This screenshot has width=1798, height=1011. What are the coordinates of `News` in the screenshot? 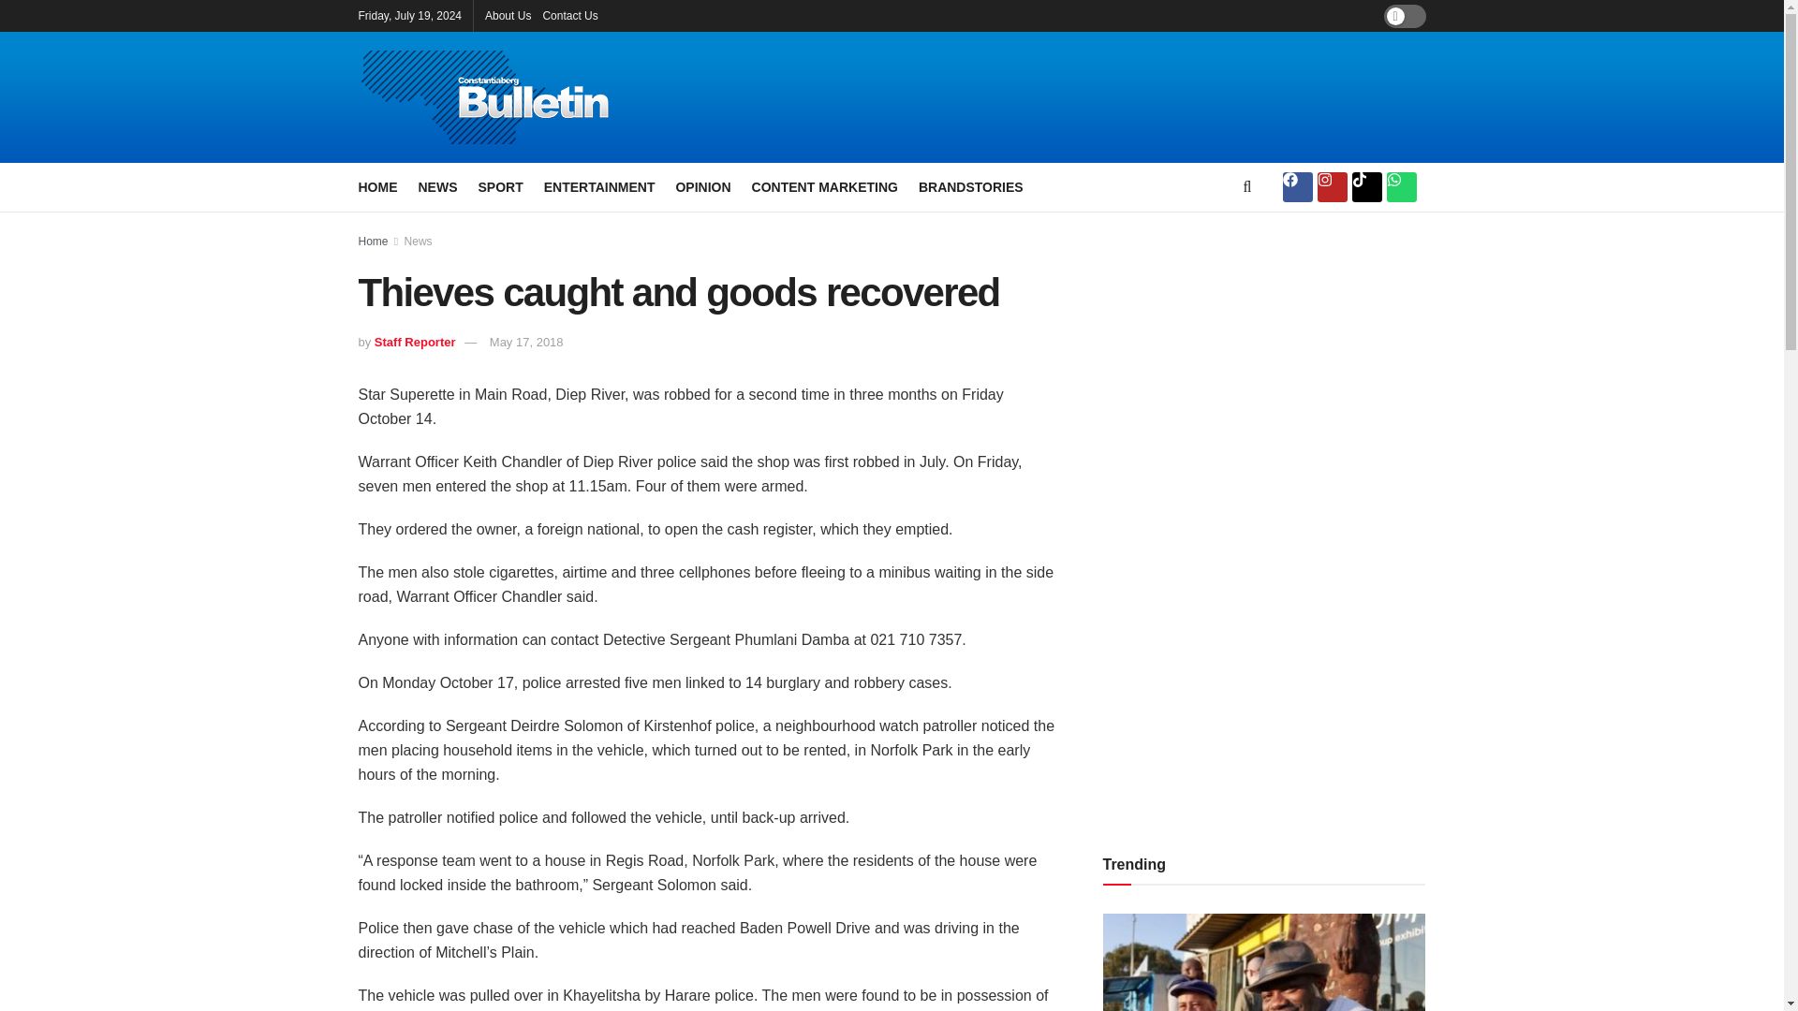 It's located at (419, 241).